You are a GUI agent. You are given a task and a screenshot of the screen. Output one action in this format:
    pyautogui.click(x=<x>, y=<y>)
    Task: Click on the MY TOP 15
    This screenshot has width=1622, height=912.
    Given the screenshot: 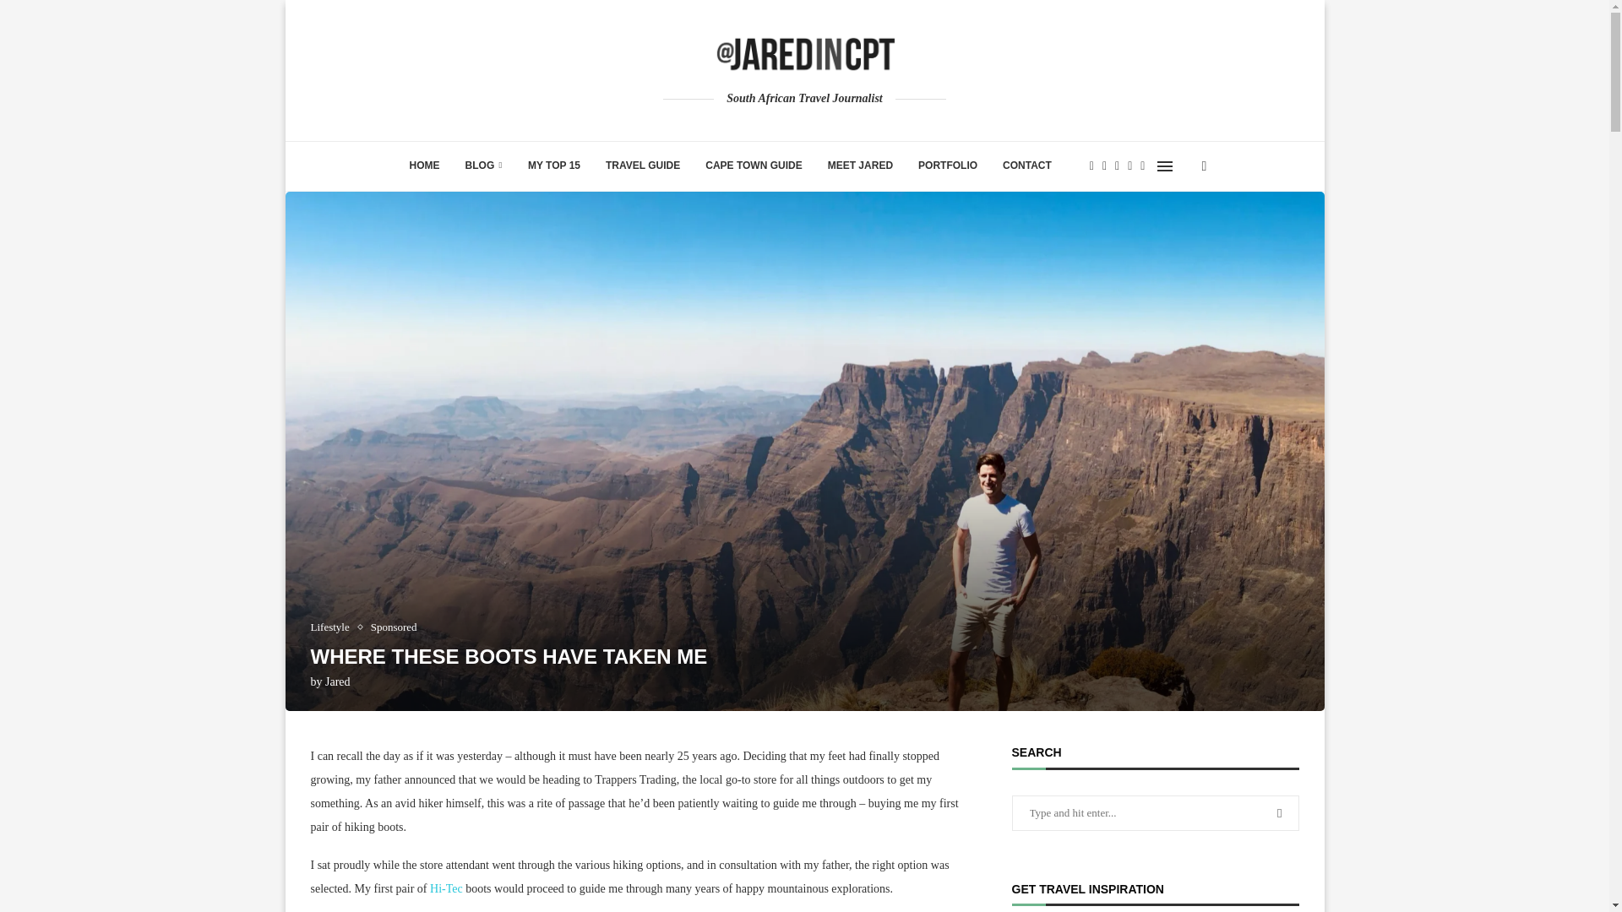 What is the action you would take?
    pyautogui.click(x=554, y=166)
    